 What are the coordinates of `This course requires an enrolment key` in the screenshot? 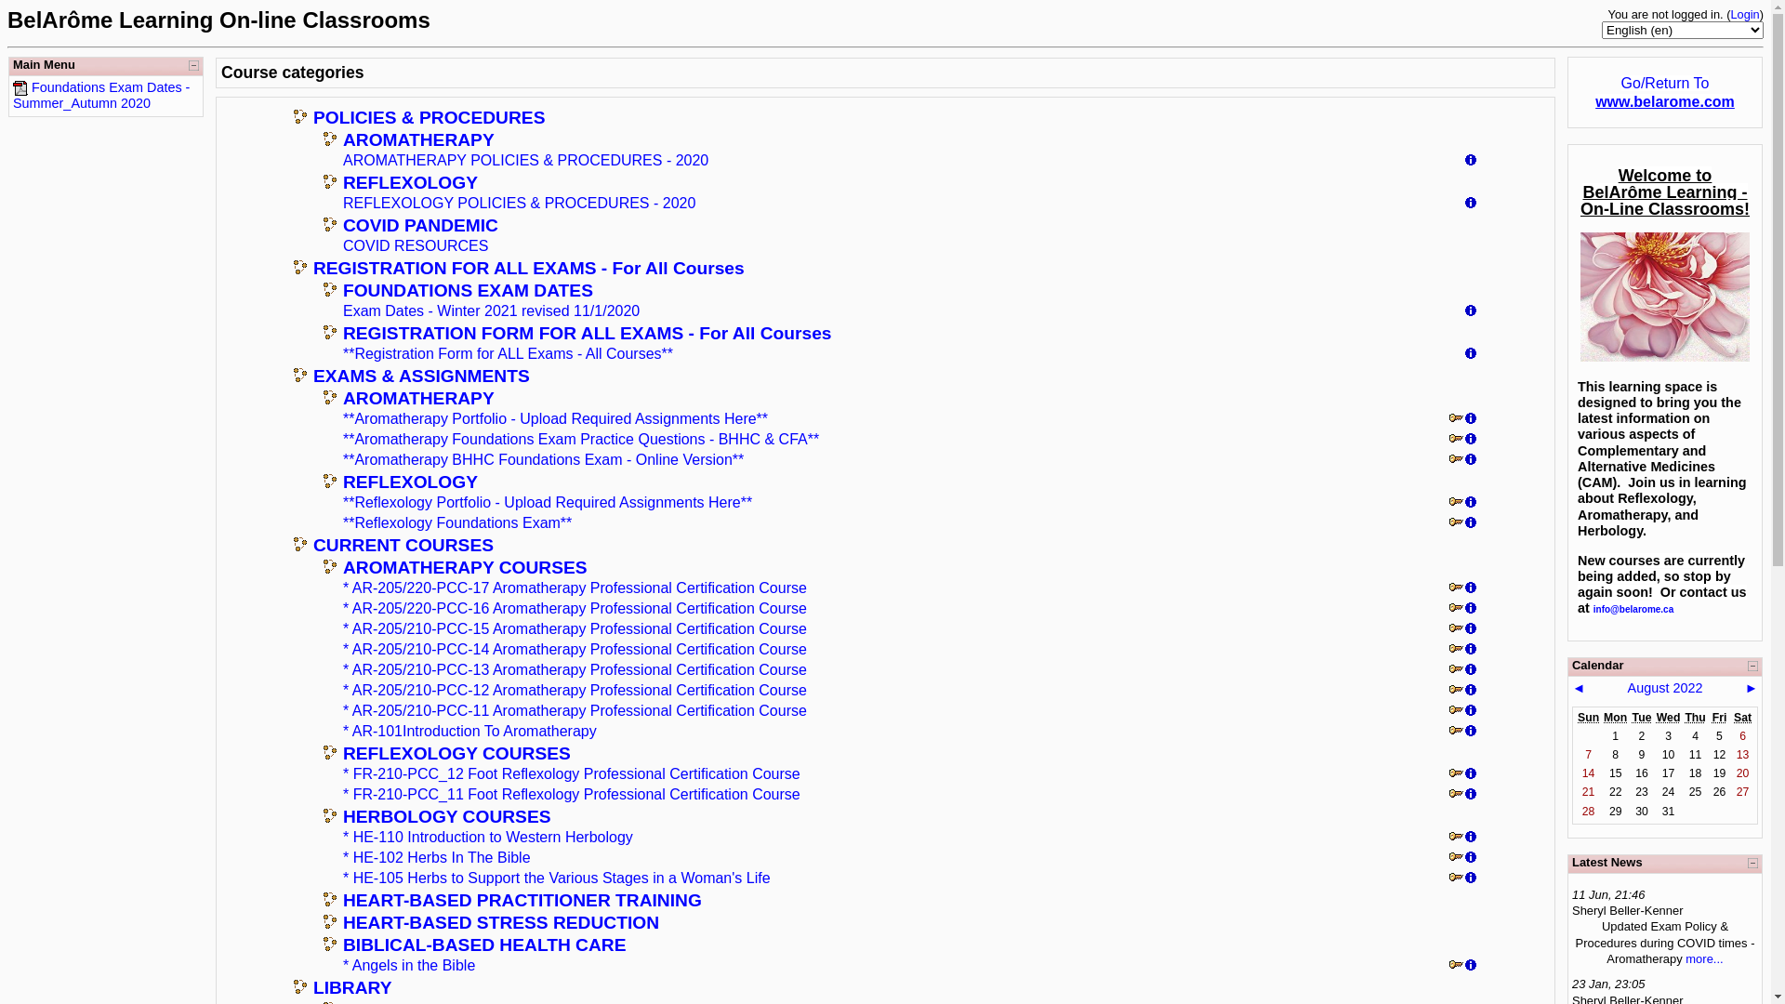 It's located at (1456, 441).